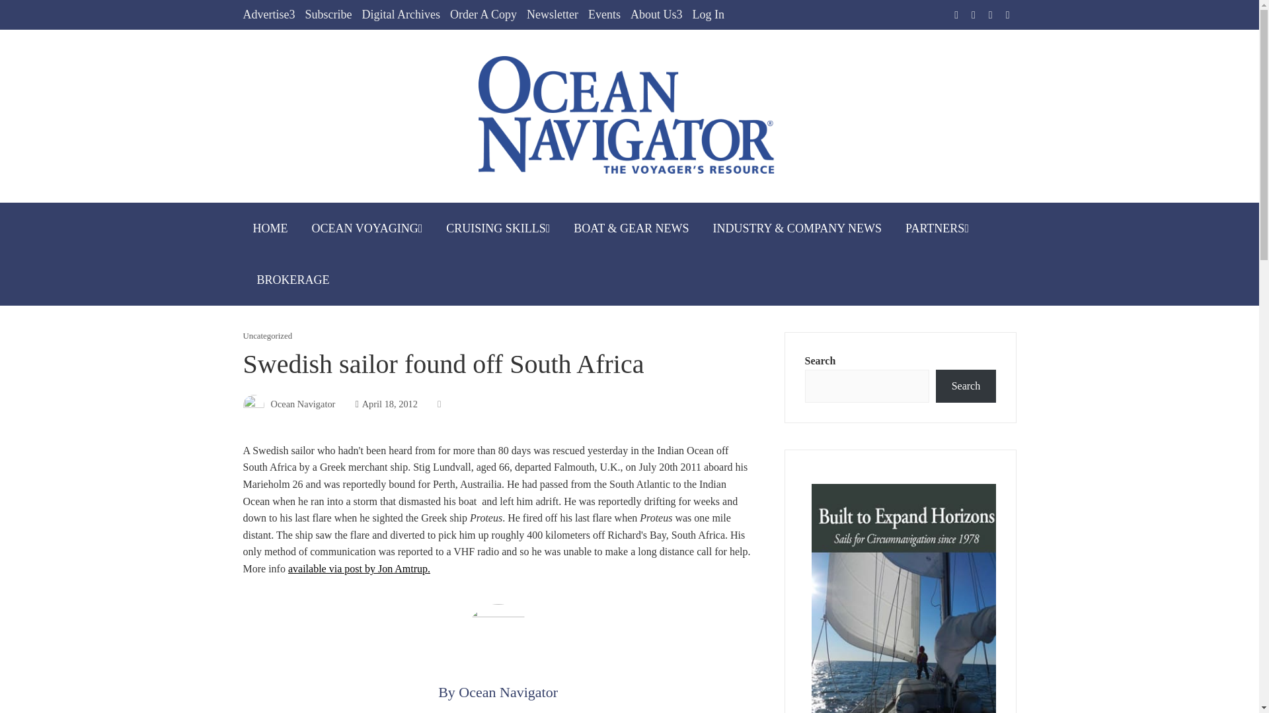 Image resolution: width=1269 pixels, height=713 pixels. Describe the element at coordinates (498, 228) in the screenshot. I see `CRUISING SKILLS` at that location.